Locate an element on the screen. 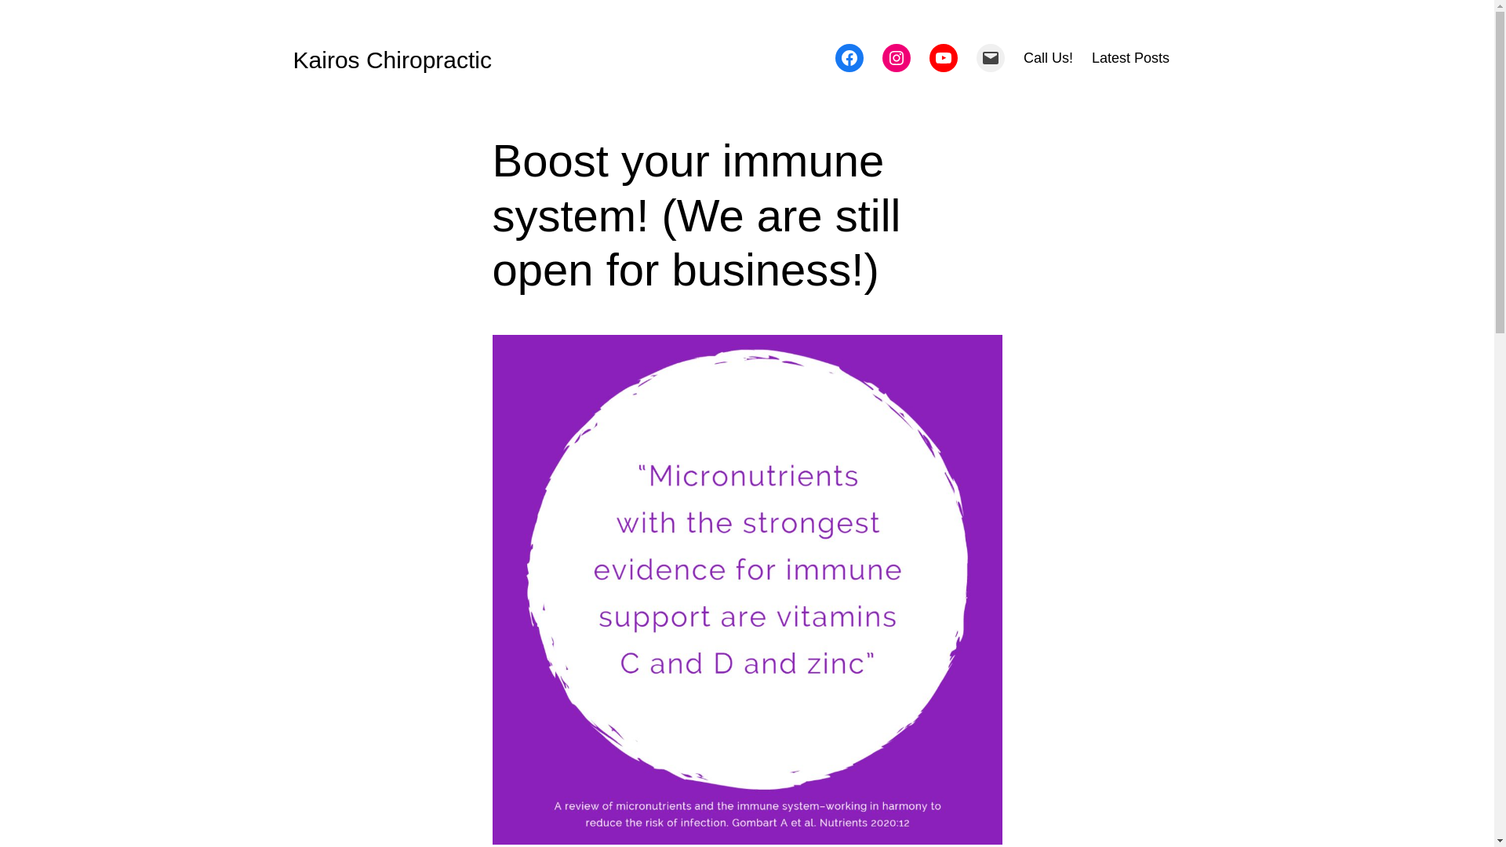 Image resolution: width=1506 pixels, height=847 pixels. Call Us! is located at coordinates (1048, 58).